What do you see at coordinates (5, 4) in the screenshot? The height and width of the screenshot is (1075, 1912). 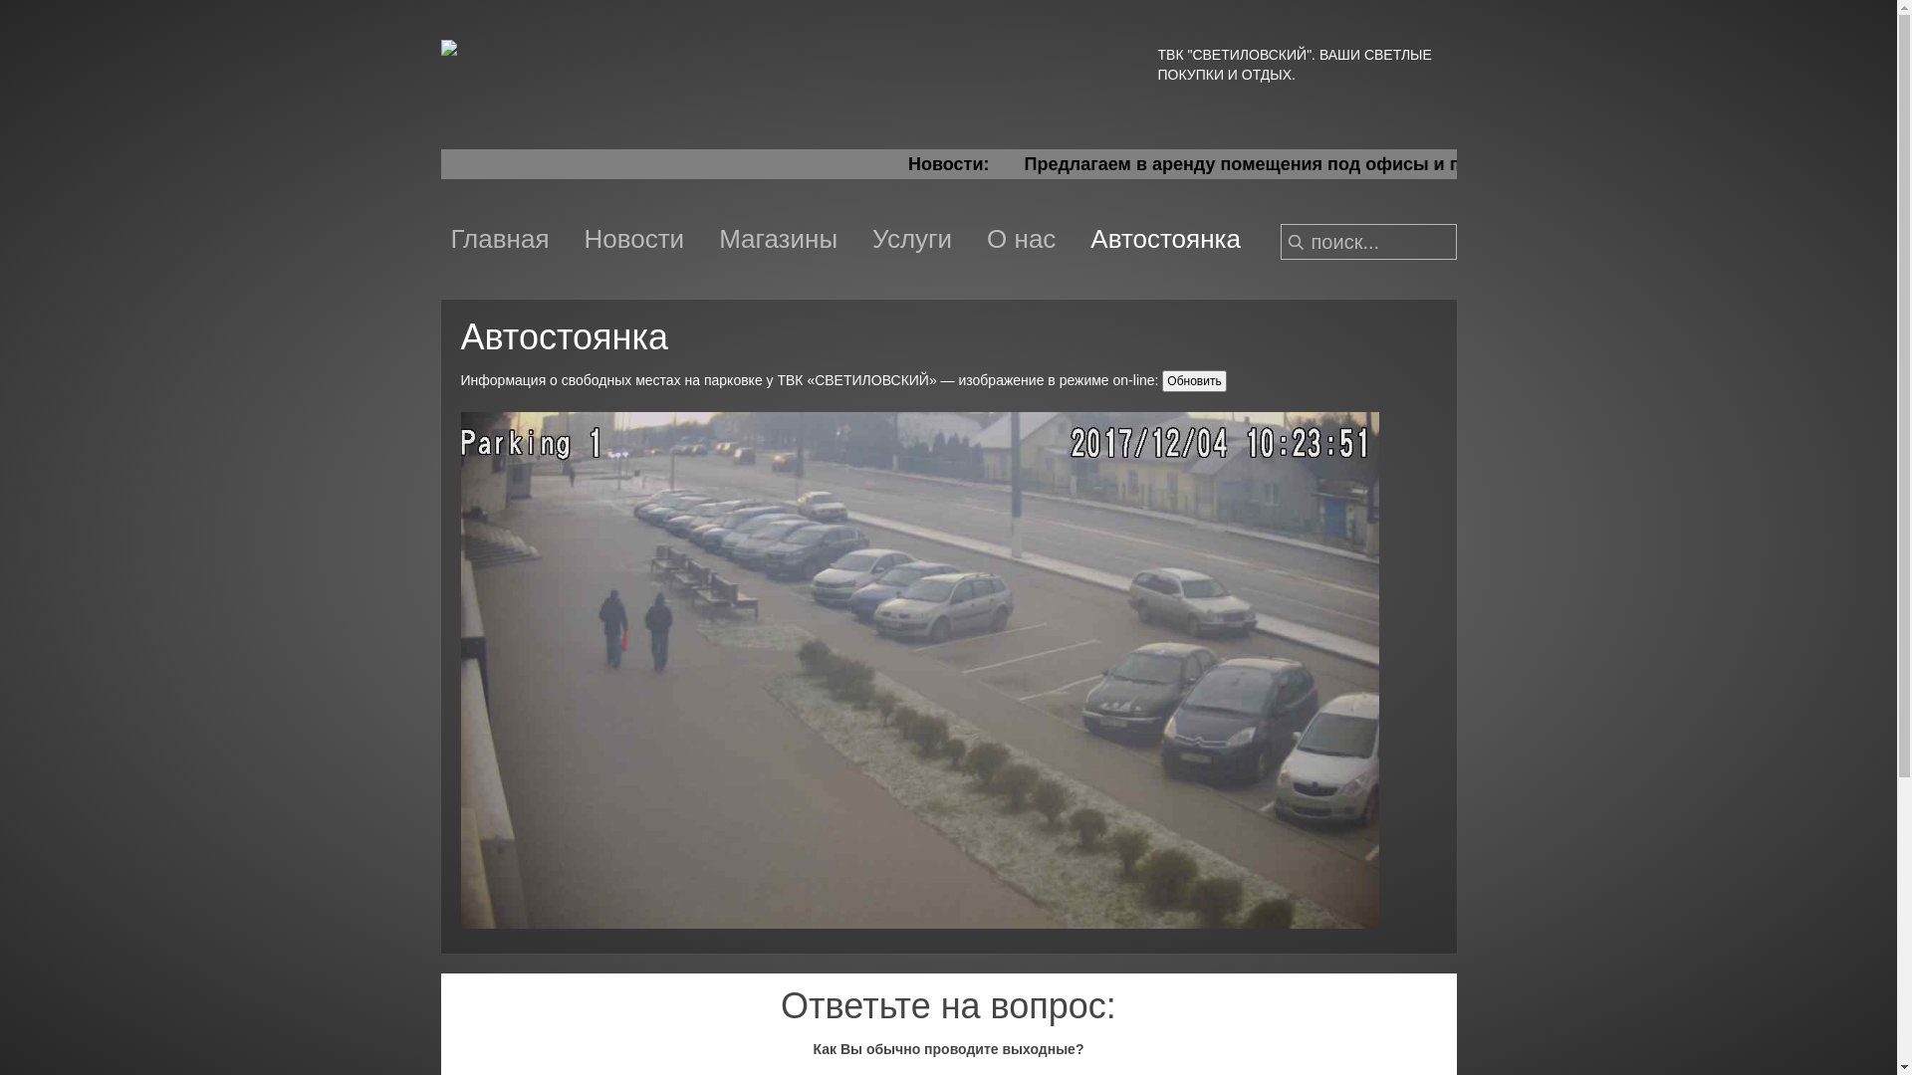 I see `Reset` at bounding box center [5, 4].